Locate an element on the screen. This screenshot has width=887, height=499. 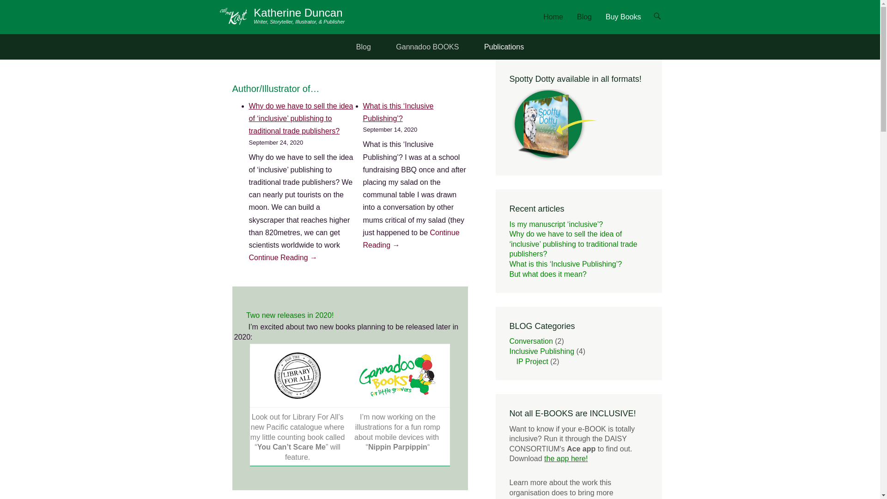
Skip to content is located at coordinates (563, 17).